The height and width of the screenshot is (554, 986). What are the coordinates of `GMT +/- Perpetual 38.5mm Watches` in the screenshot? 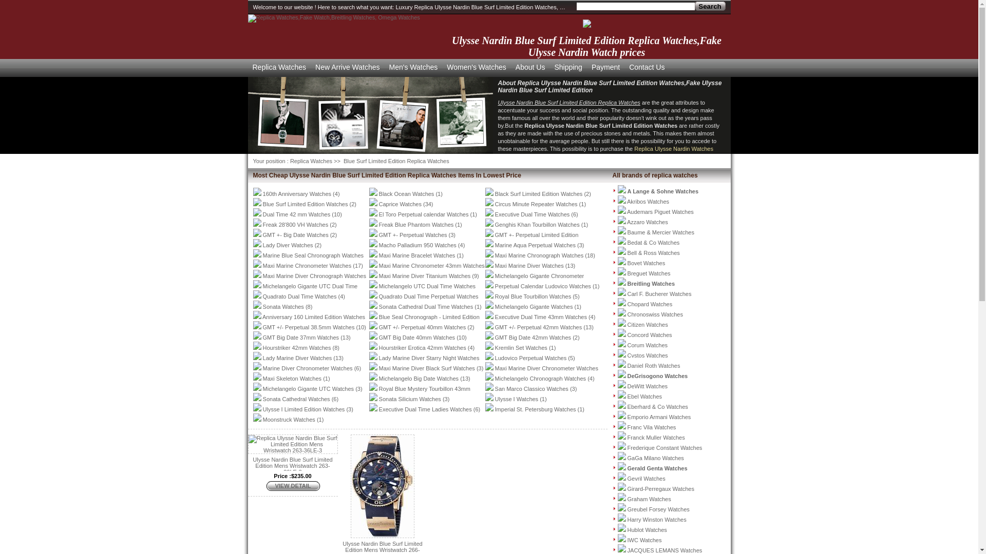 It's located at (309, 327).